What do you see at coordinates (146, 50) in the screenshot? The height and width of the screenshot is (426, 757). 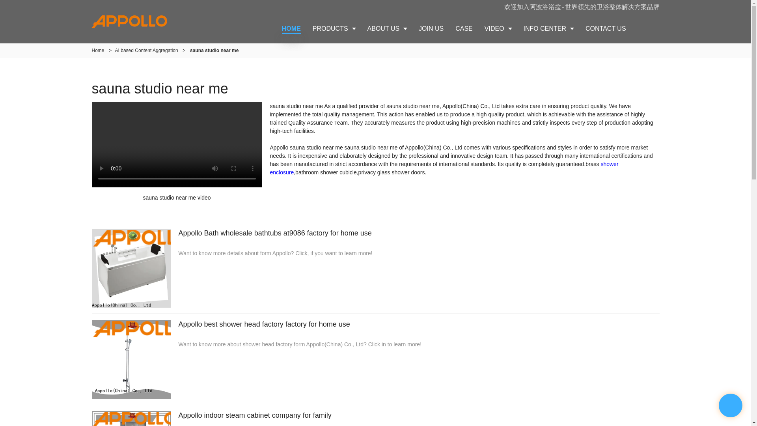 I see `AI based Content Aggregation` at bounding box center [146, 50].